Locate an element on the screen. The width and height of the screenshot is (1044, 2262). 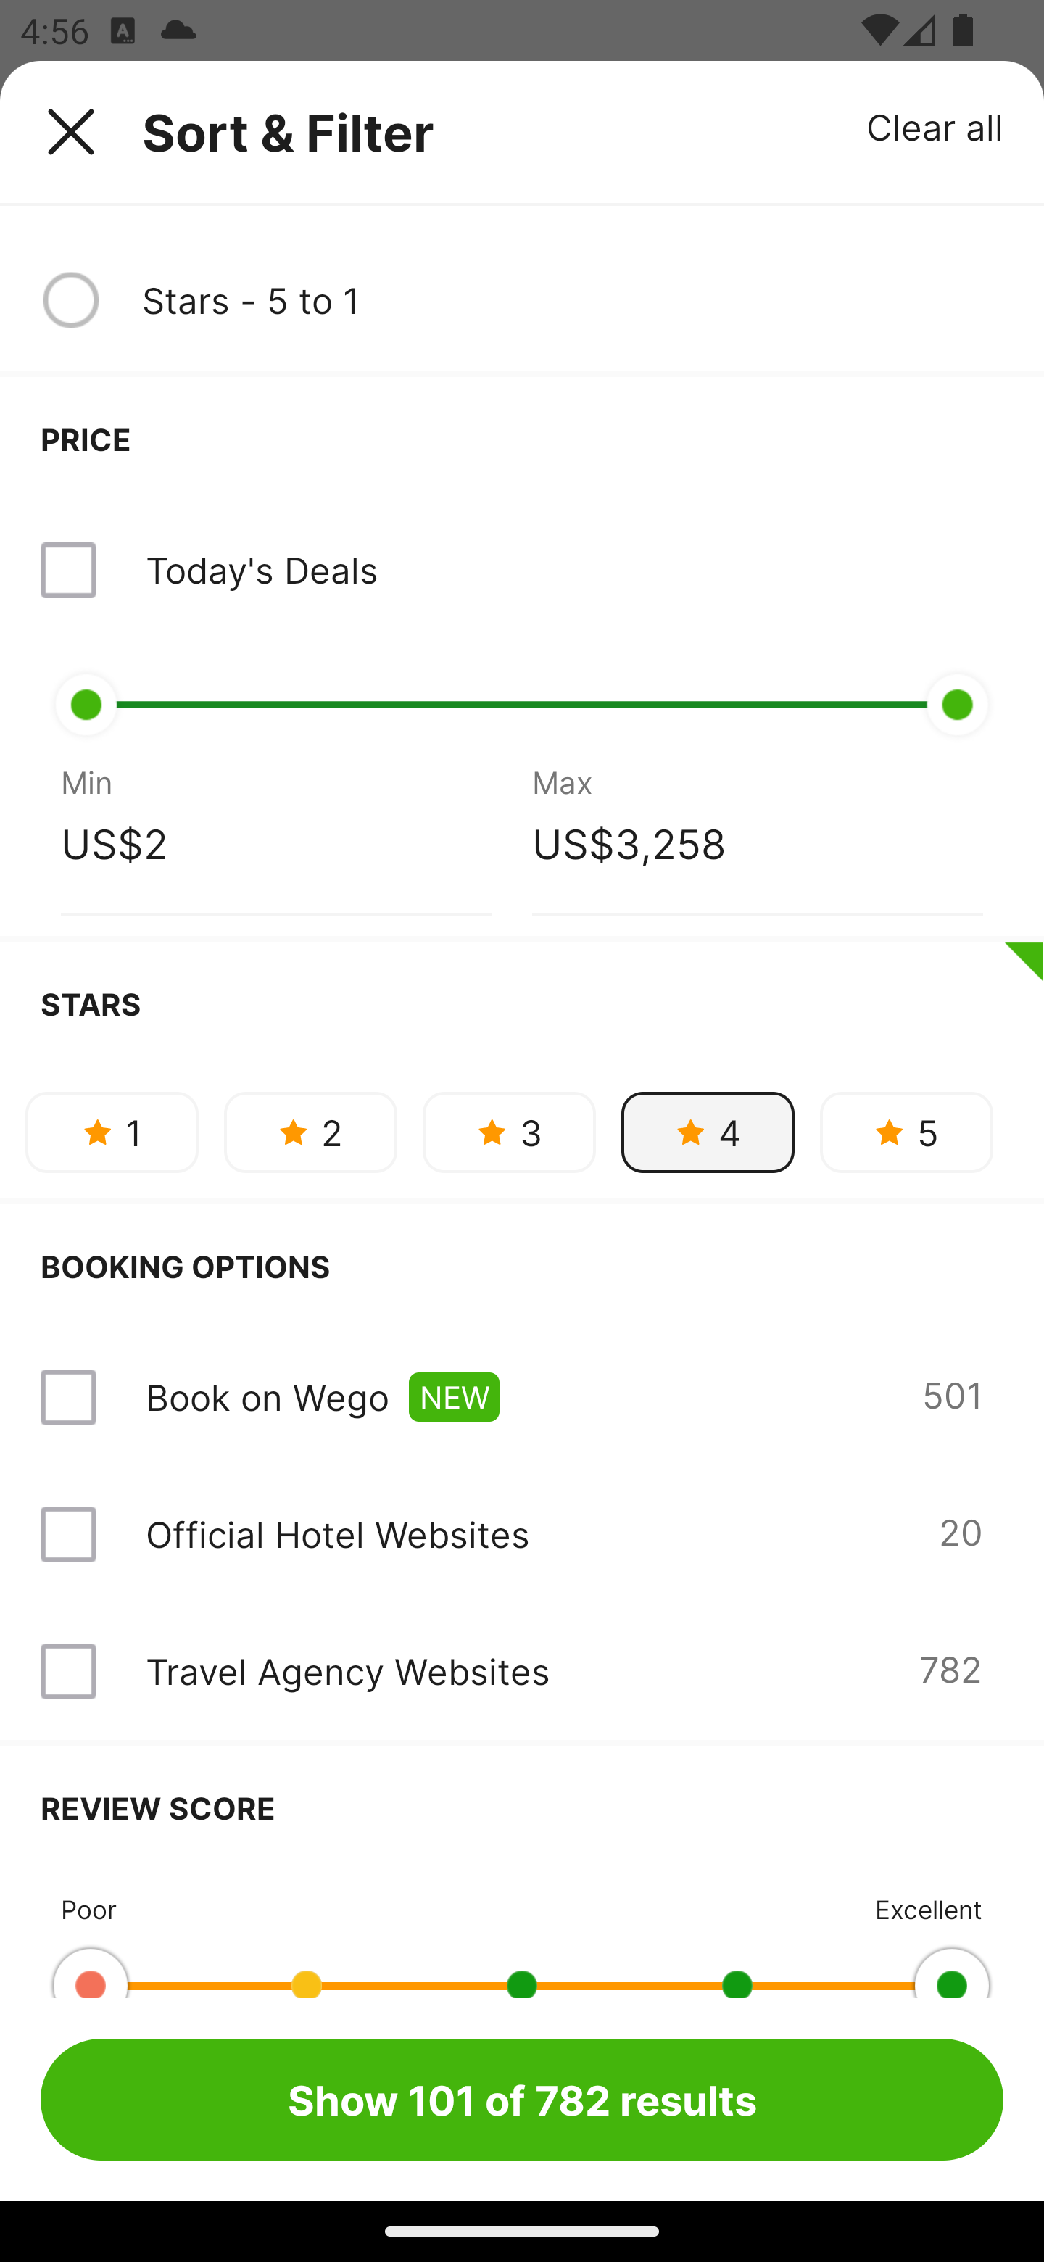
4 is located at coordinates (708, 1132).